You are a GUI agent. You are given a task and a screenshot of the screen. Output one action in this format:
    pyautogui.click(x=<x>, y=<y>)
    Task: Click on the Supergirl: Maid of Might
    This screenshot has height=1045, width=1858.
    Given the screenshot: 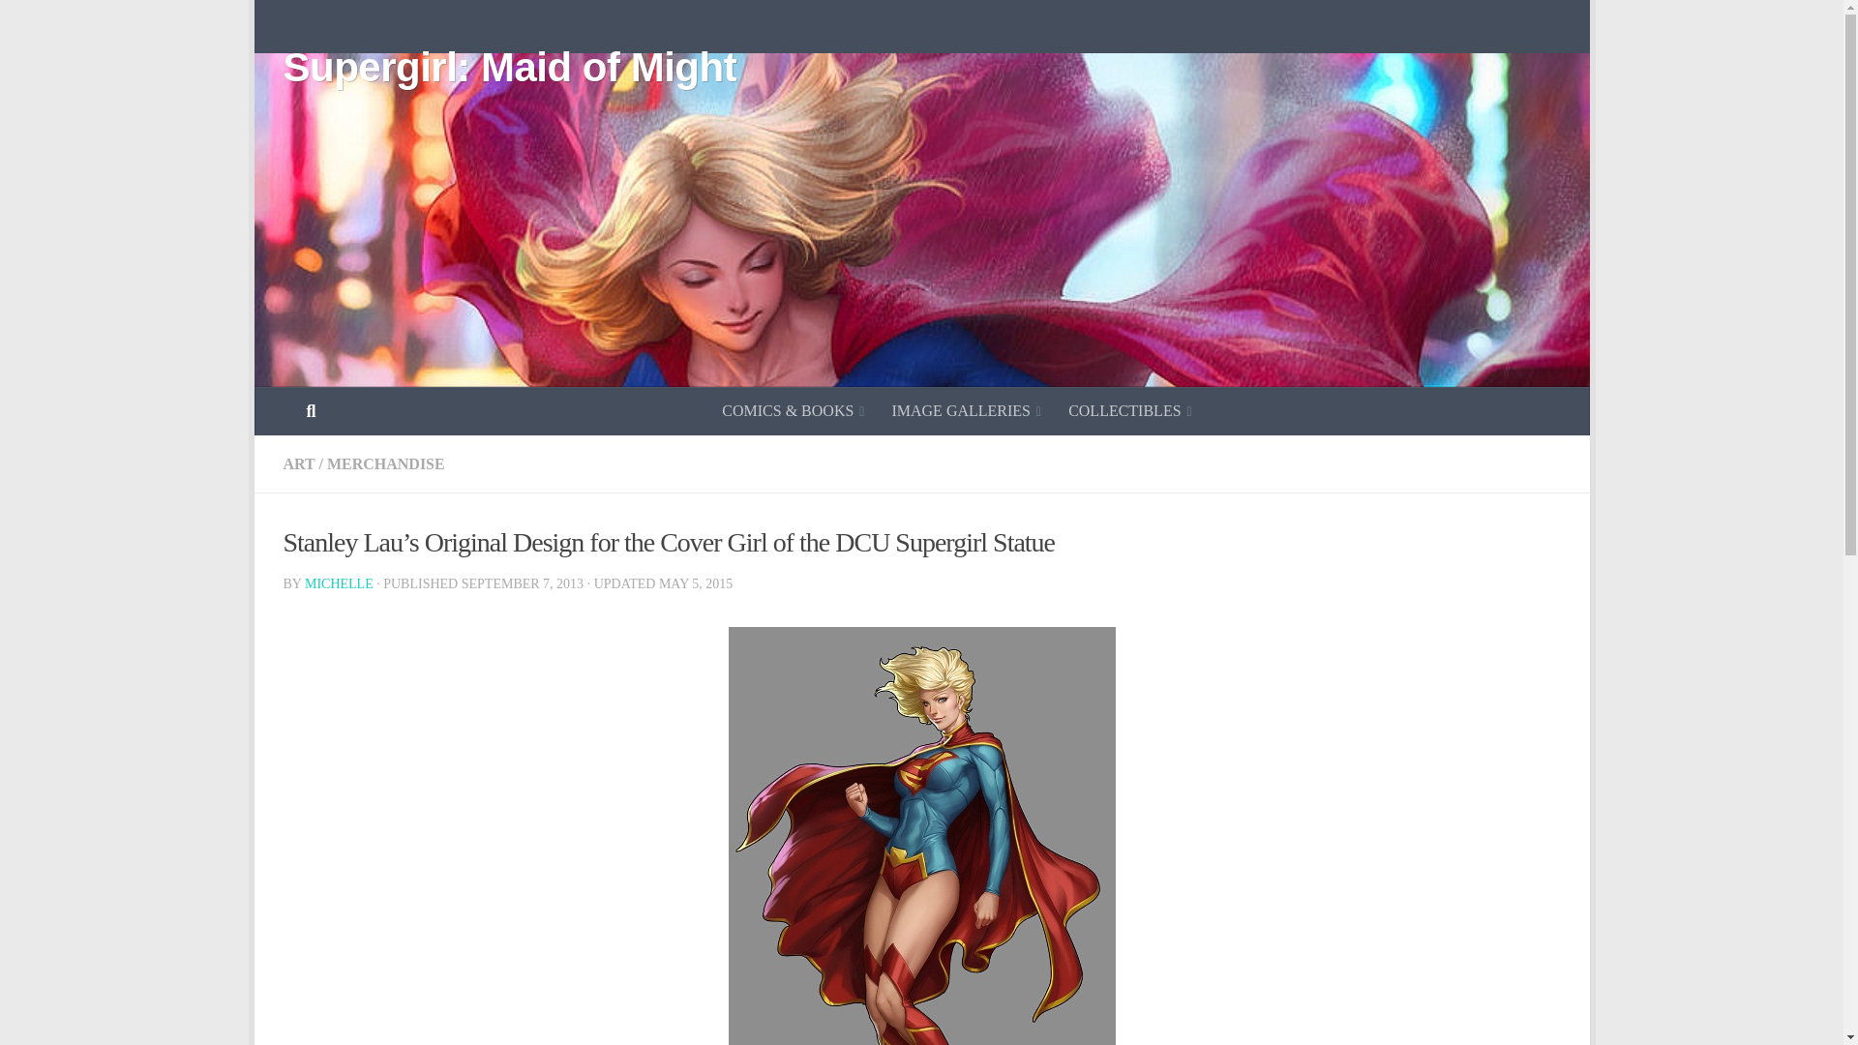 What is the action you would take?
    pyautogui.click(x=509, y=68)
    